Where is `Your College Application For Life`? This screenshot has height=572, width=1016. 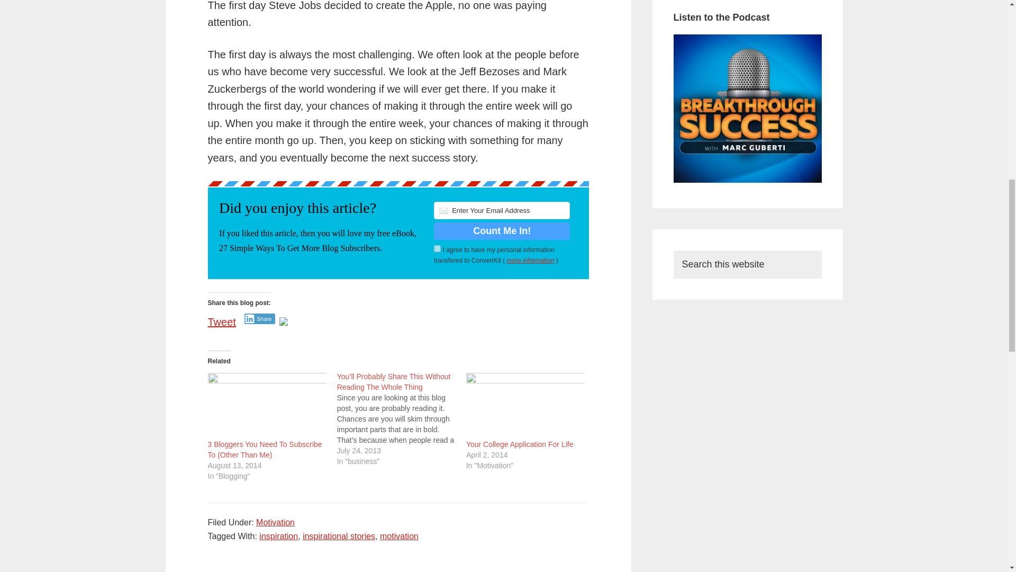 Your College Application For Life is located at coordinates (520, 444).